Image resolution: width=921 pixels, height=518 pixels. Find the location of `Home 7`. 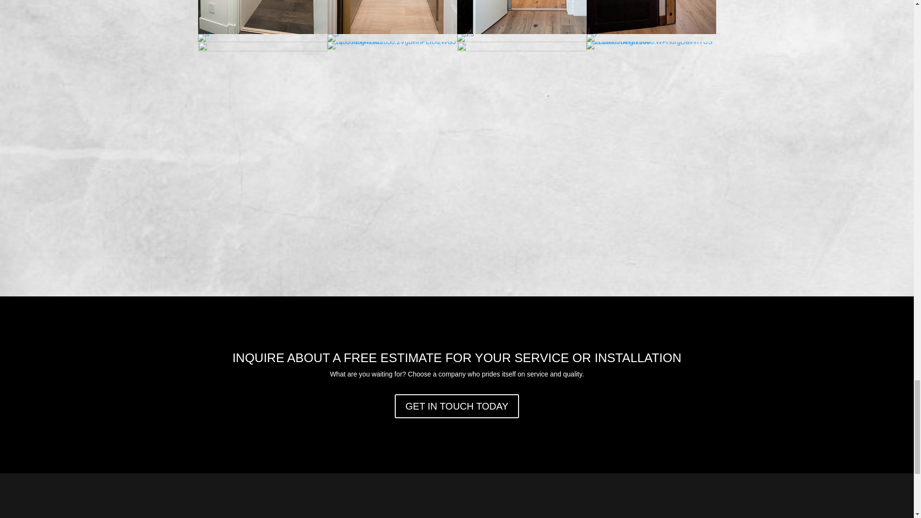

Home 7 is located at coordinates (262, 17).